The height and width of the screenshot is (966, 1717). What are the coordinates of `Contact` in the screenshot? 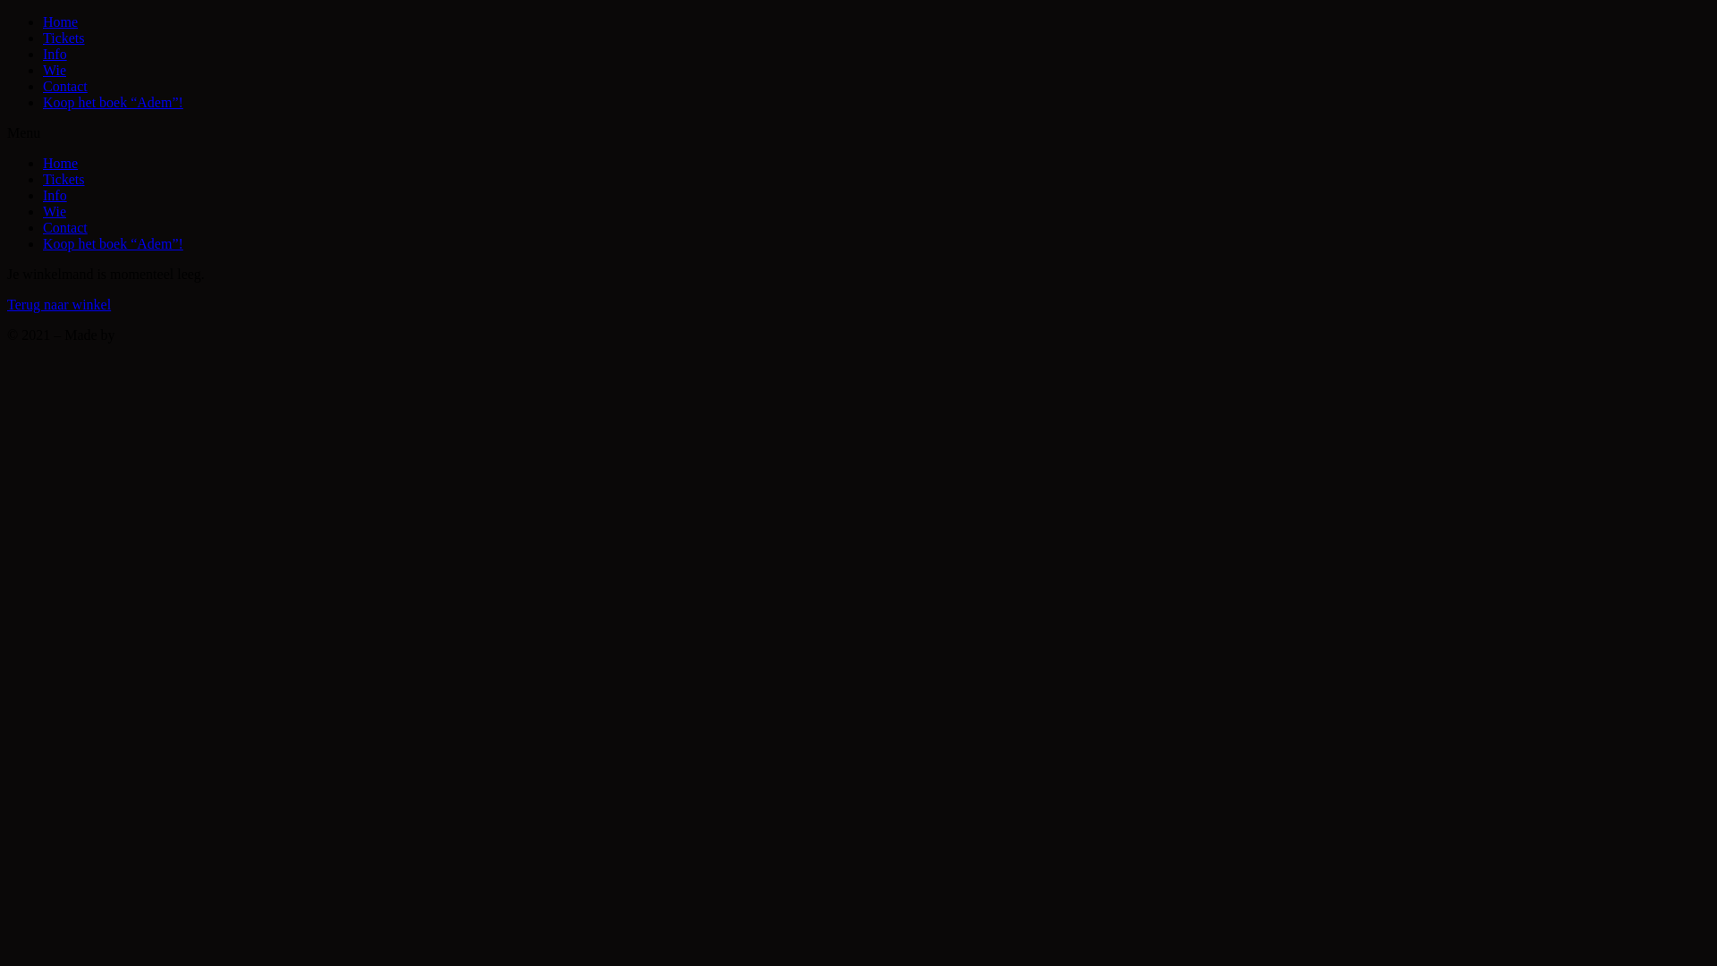 It's located at (65, 227).